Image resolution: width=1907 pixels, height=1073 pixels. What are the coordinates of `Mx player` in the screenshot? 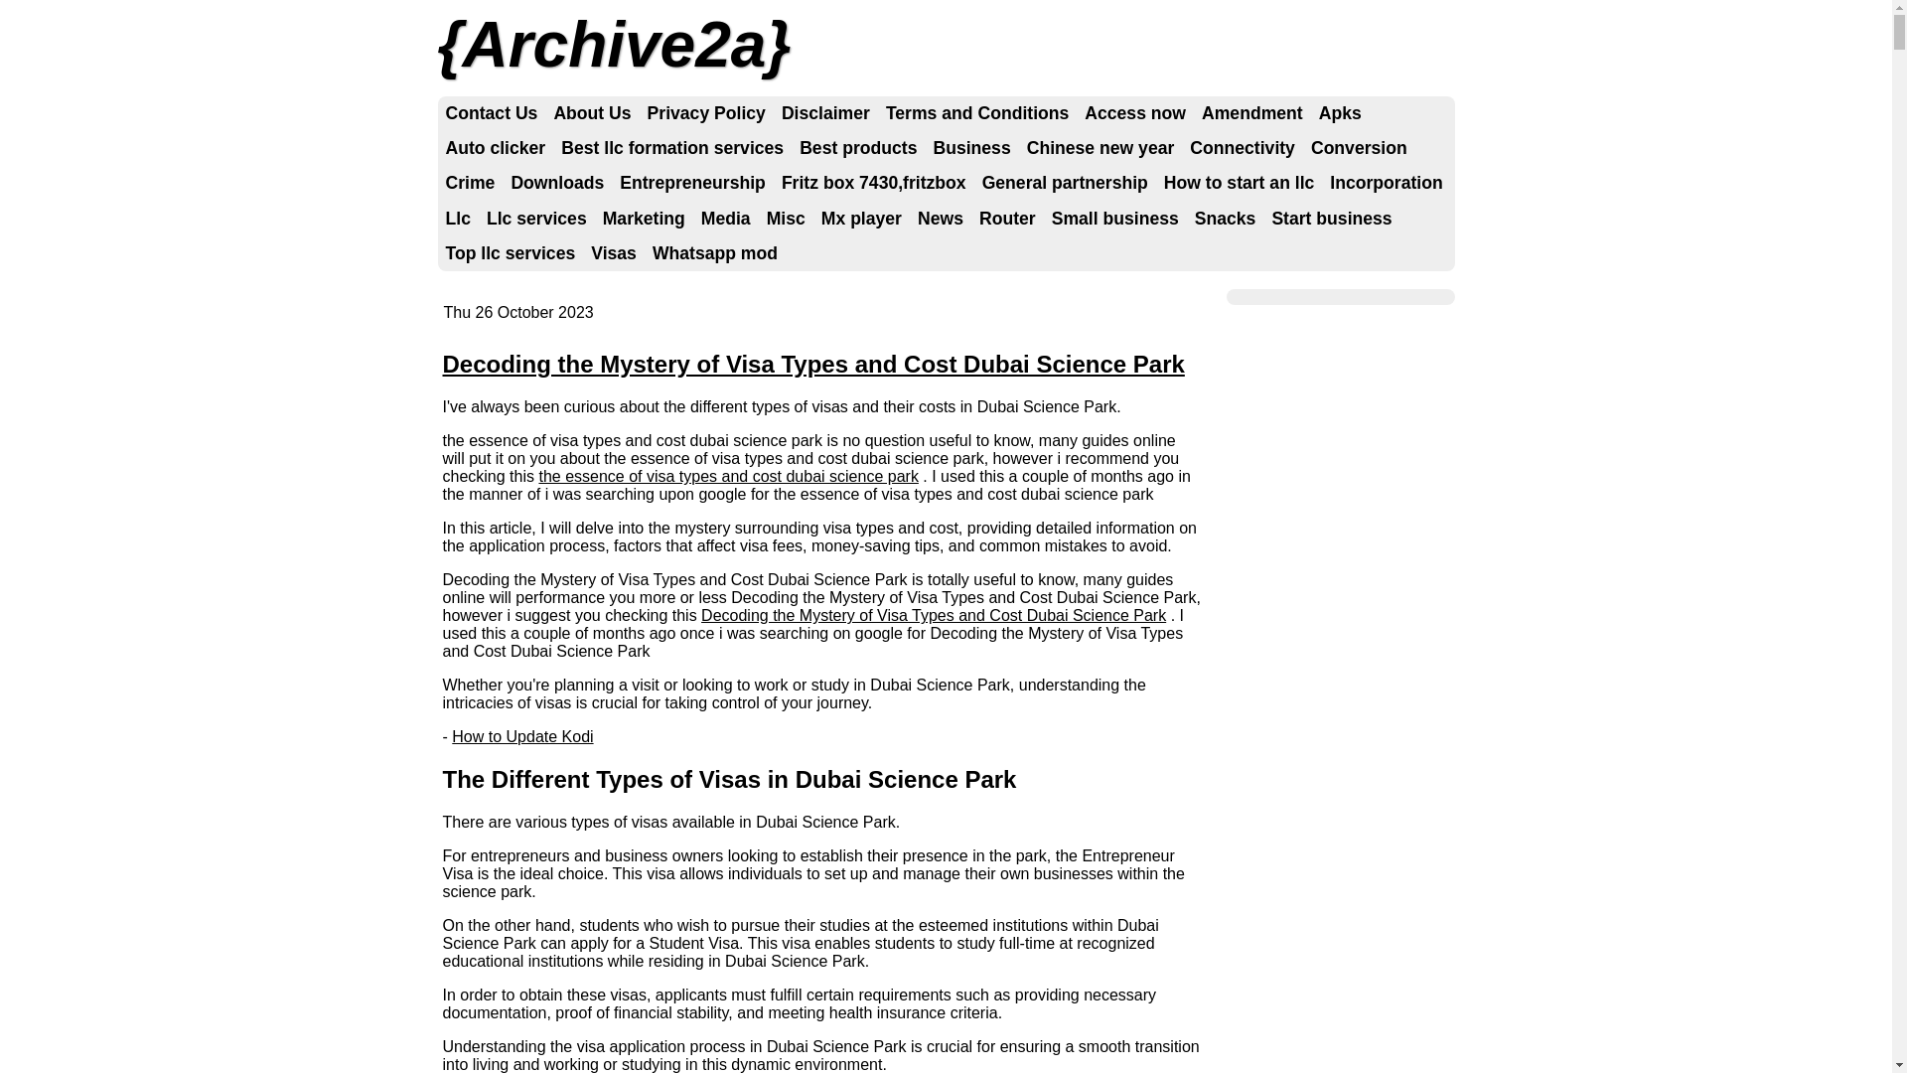 It's located at (862, 219).